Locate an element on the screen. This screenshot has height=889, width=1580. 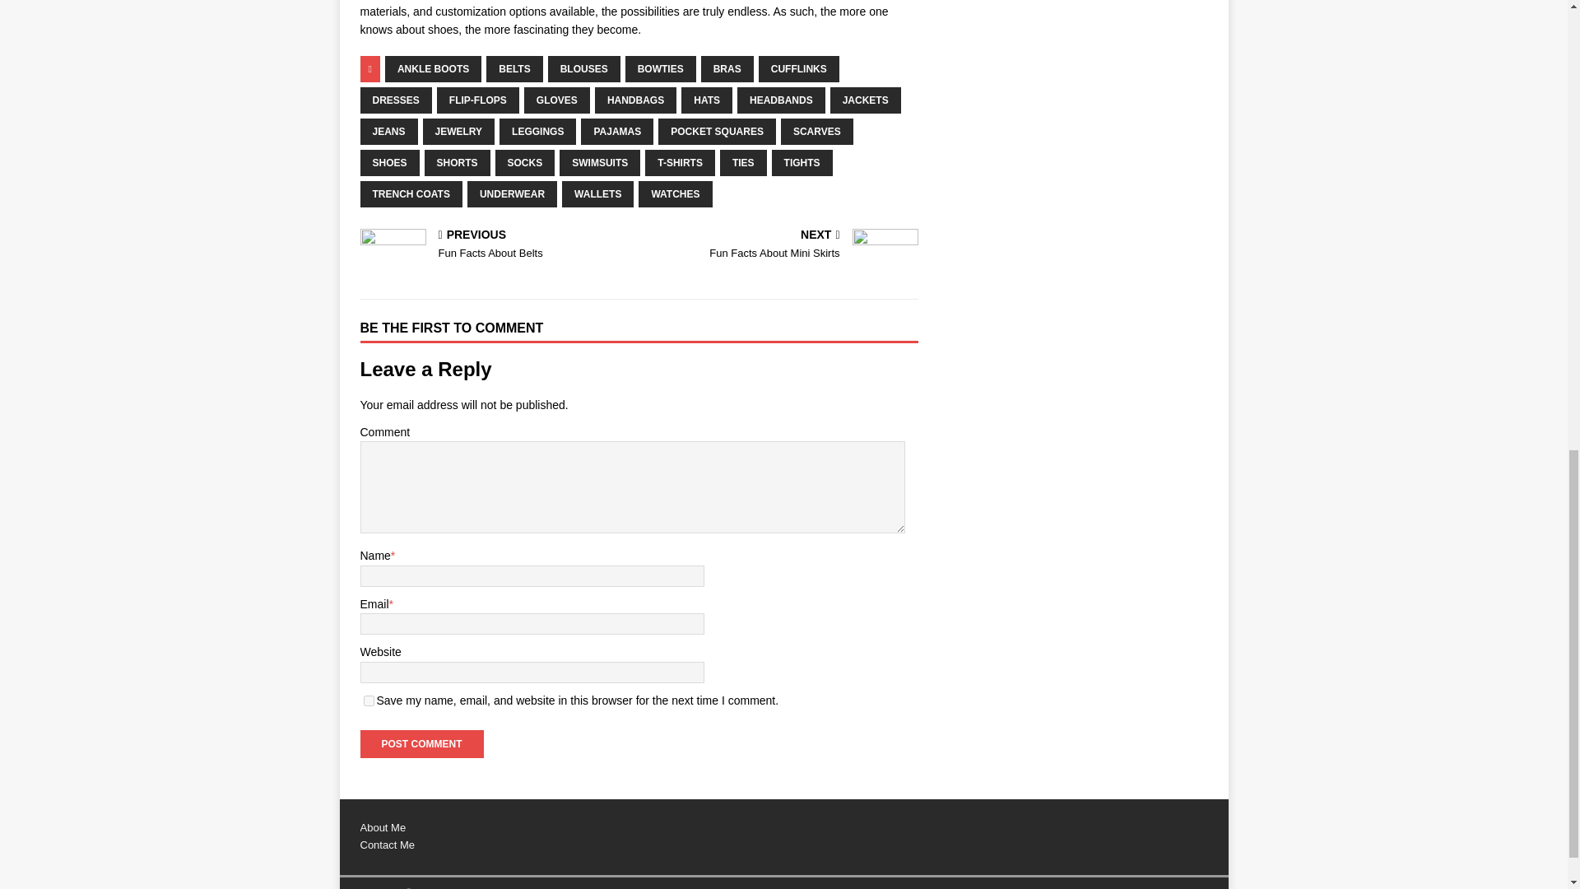
JEWELRY is located at coordinates (459, 132).